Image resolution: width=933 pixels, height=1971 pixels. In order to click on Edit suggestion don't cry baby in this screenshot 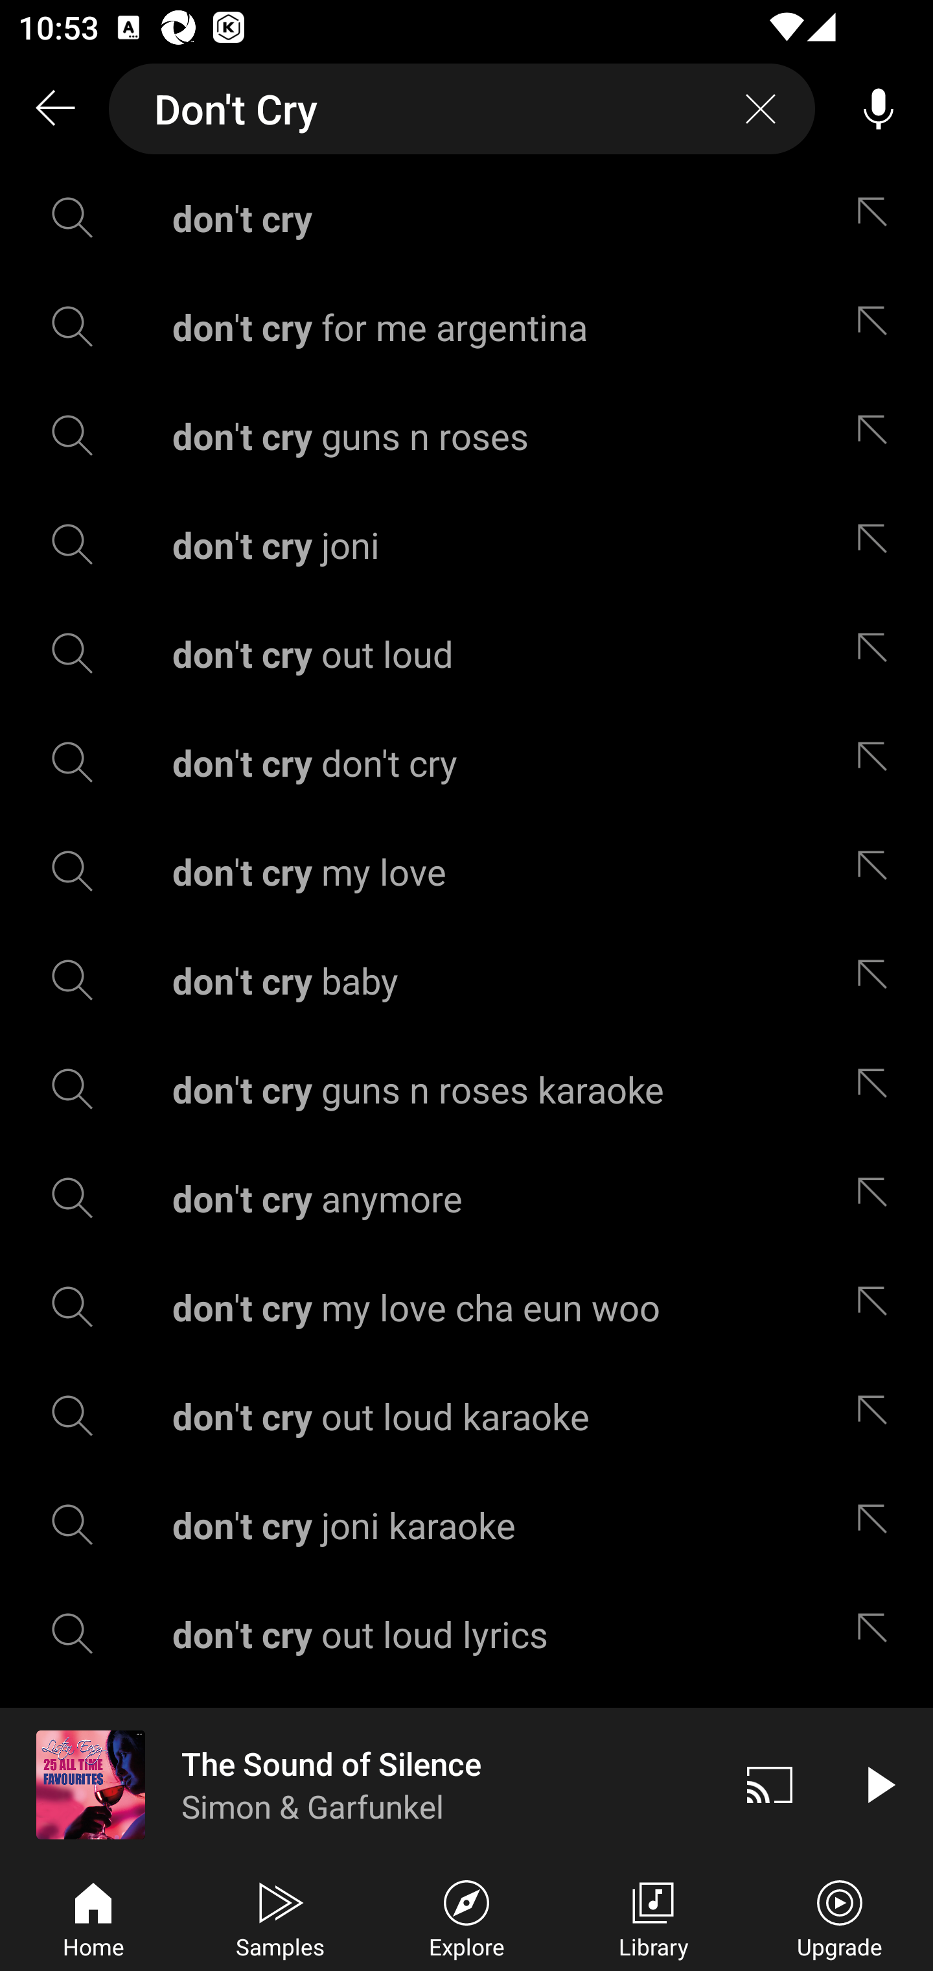, I will do `click(878, 980)`.